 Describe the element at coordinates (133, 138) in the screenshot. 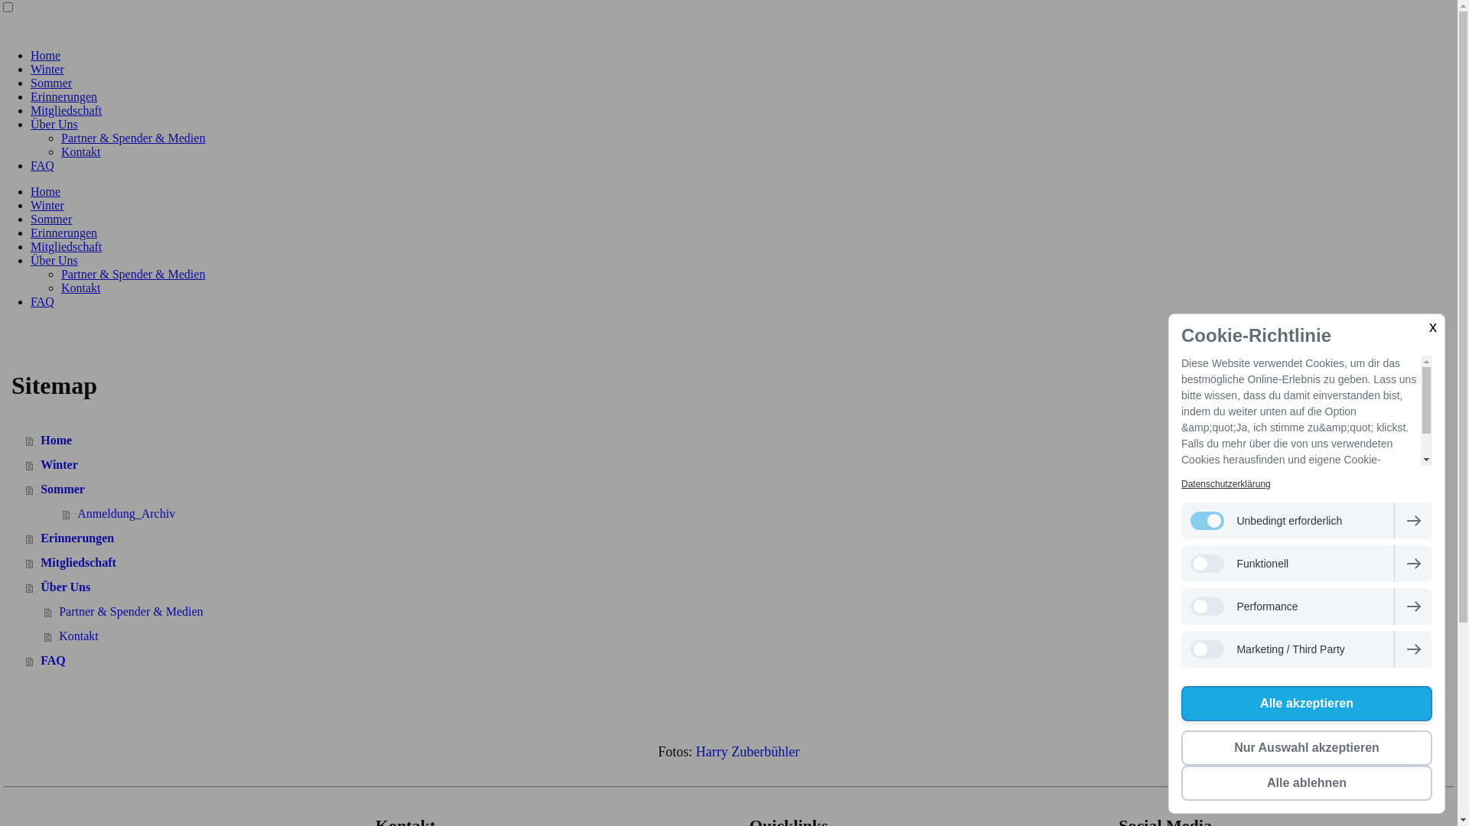

I see `Partner & Spender & Medien` at that location.